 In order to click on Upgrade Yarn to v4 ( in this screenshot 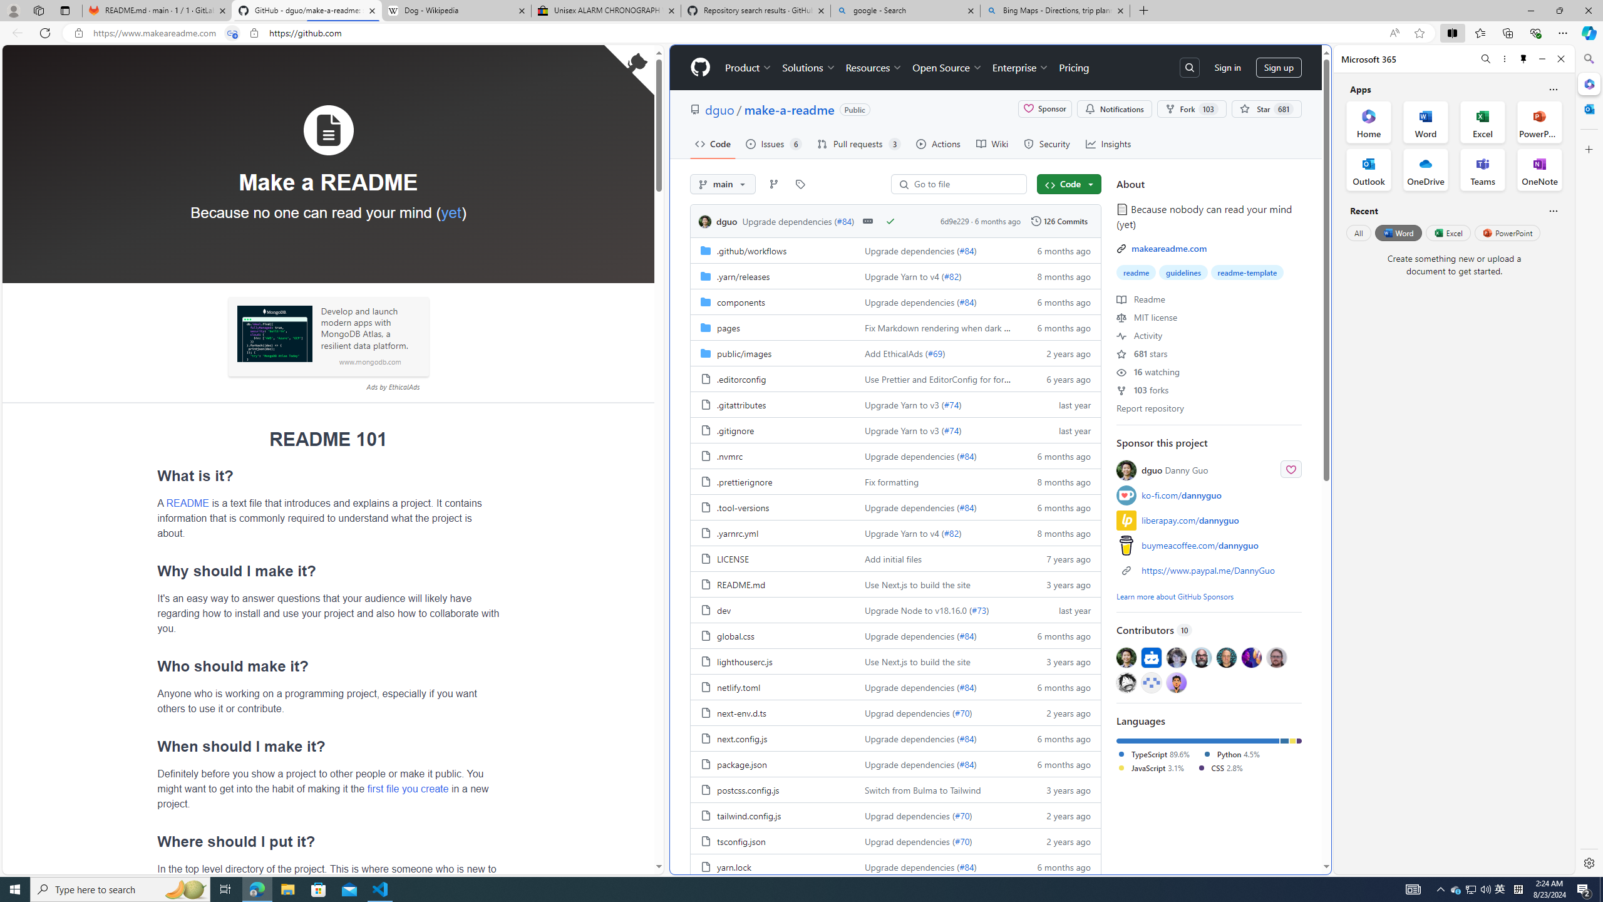, I will do `click(904, 532)`.